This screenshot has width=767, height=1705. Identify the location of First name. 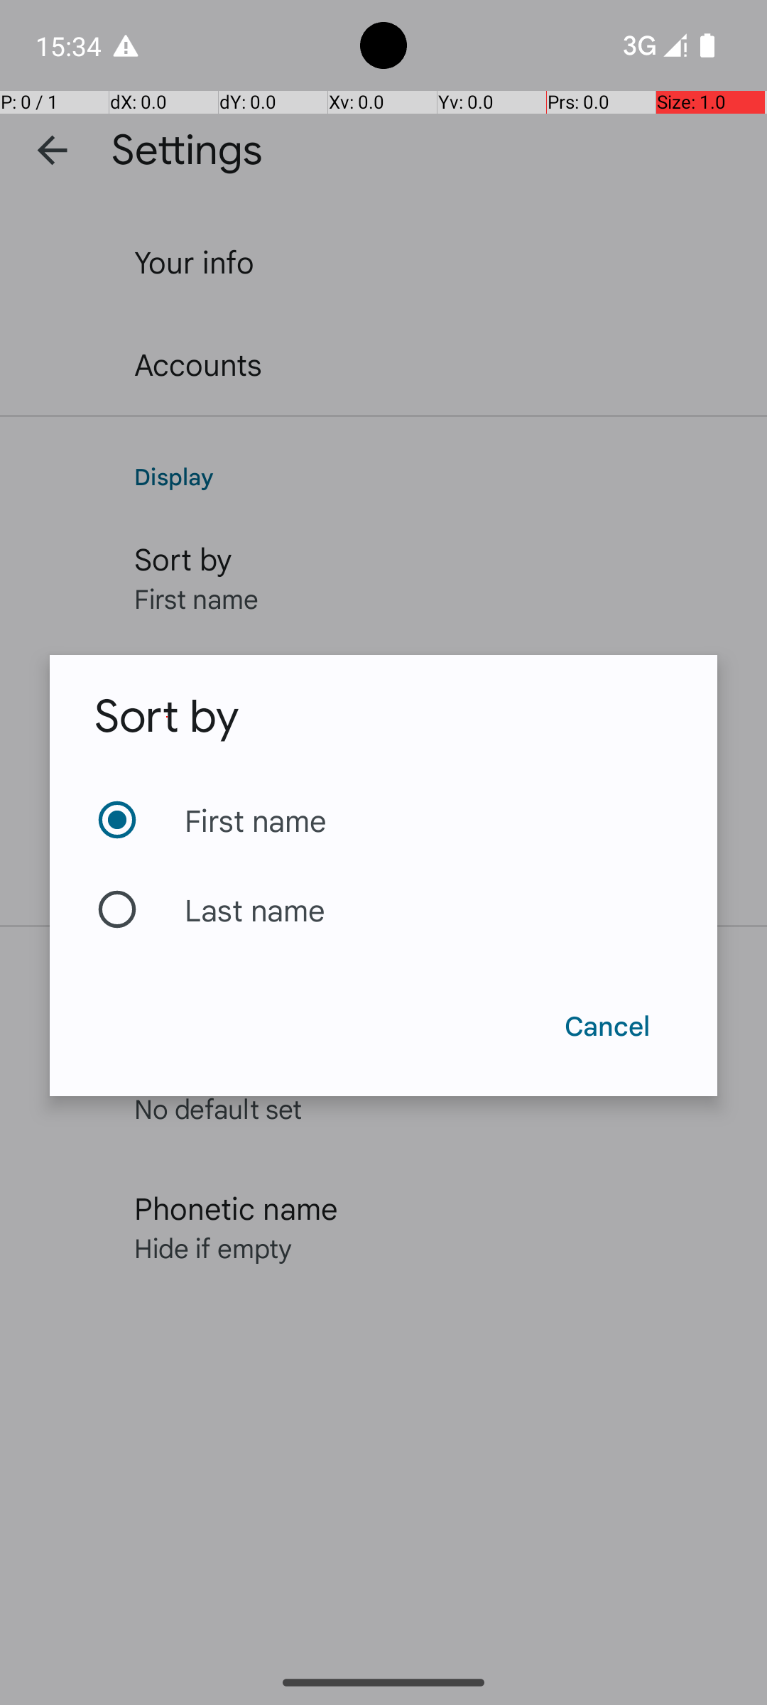
(383, 820).